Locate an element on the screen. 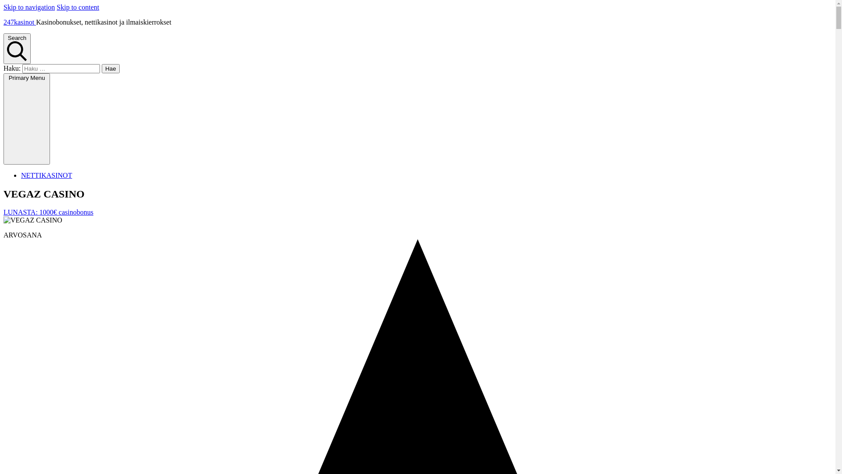 This screenshot has height=474, width=842. NETTIKASINOT is located at coordinates (46, 176).